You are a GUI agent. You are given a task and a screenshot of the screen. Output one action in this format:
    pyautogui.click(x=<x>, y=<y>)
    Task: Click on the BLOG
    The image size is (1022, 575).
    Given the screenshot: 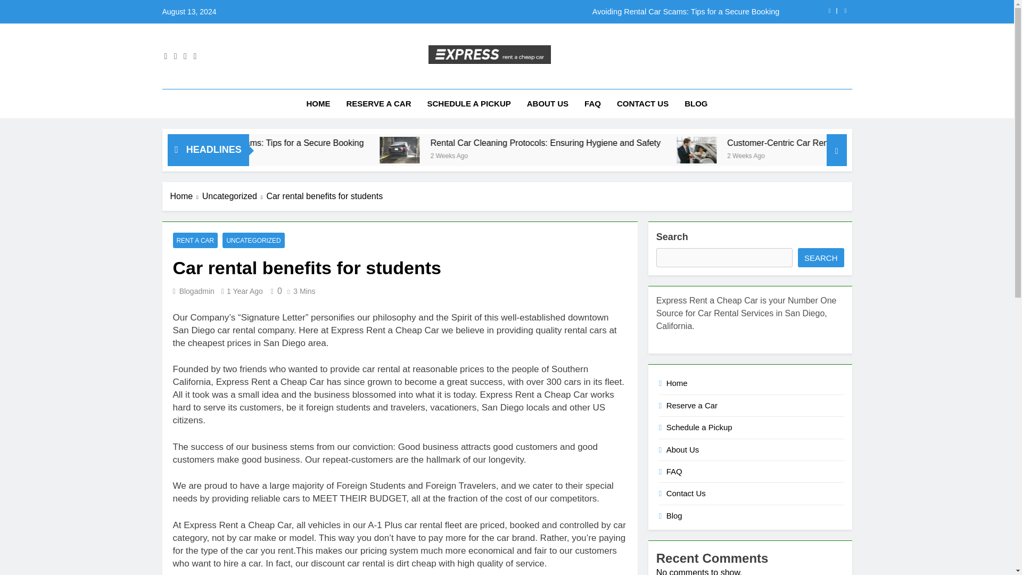 What is the action you would take?
    pyautogui.click(x=696, y=104)
    